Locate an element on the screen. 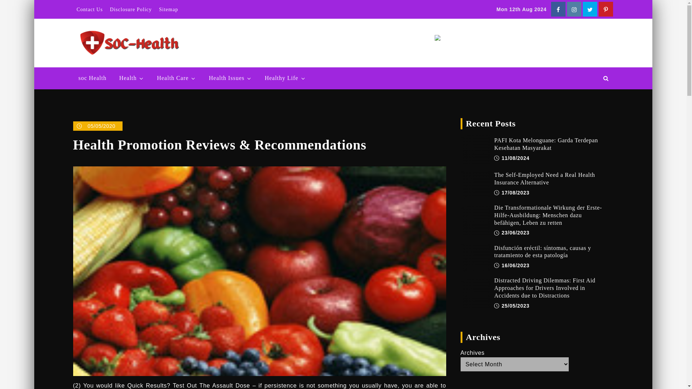  Healthy Life is located at coordinates (285, 78).